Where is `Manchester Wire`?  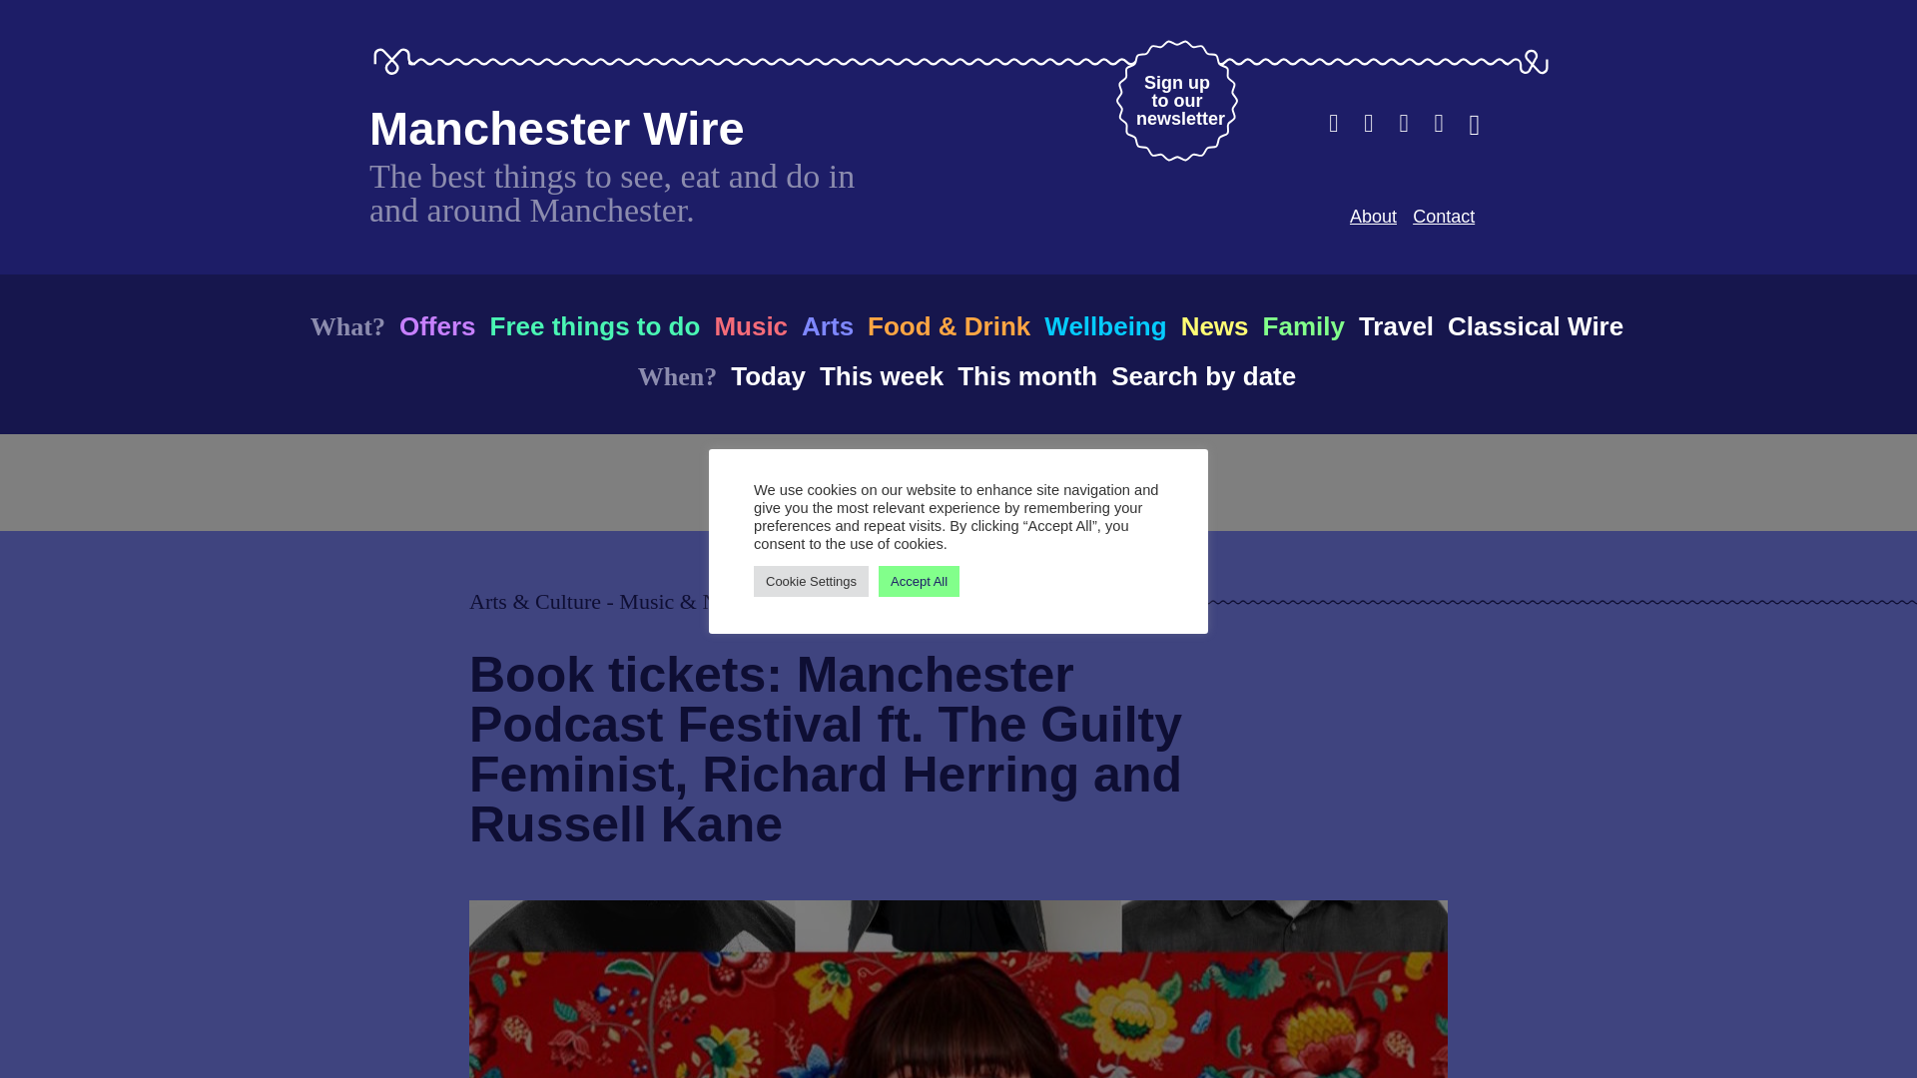 Manchester Wire is located at coordinates (557, 128).